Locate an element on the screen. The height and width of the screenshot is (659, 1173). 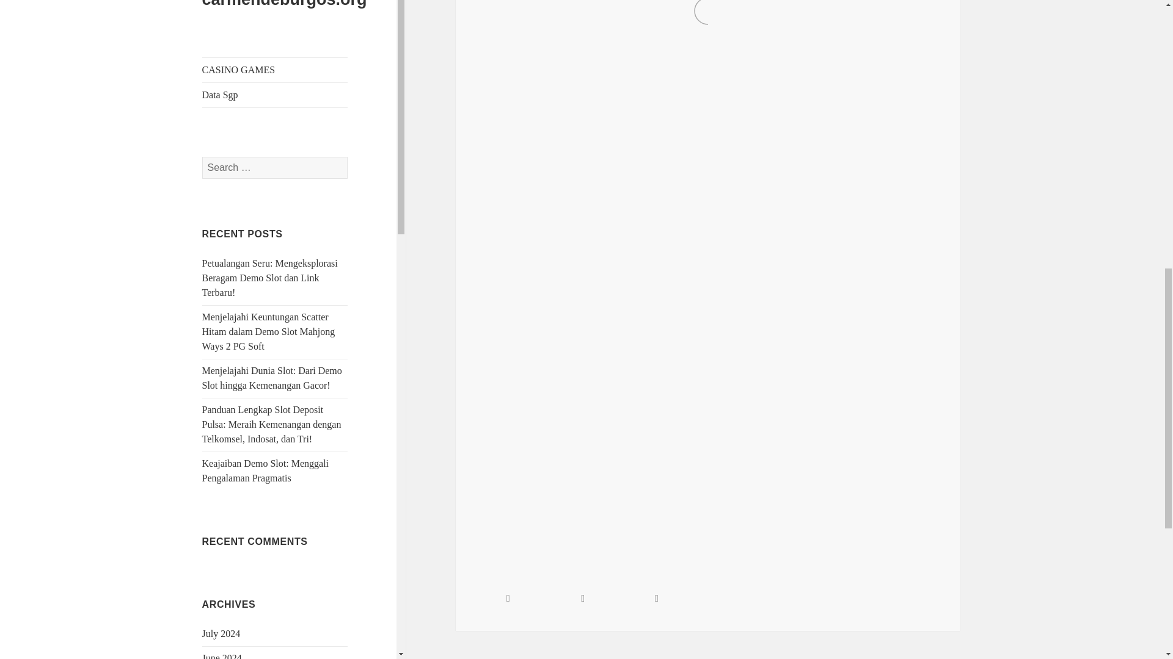
January 2023 is located at coordinates (228, 473).